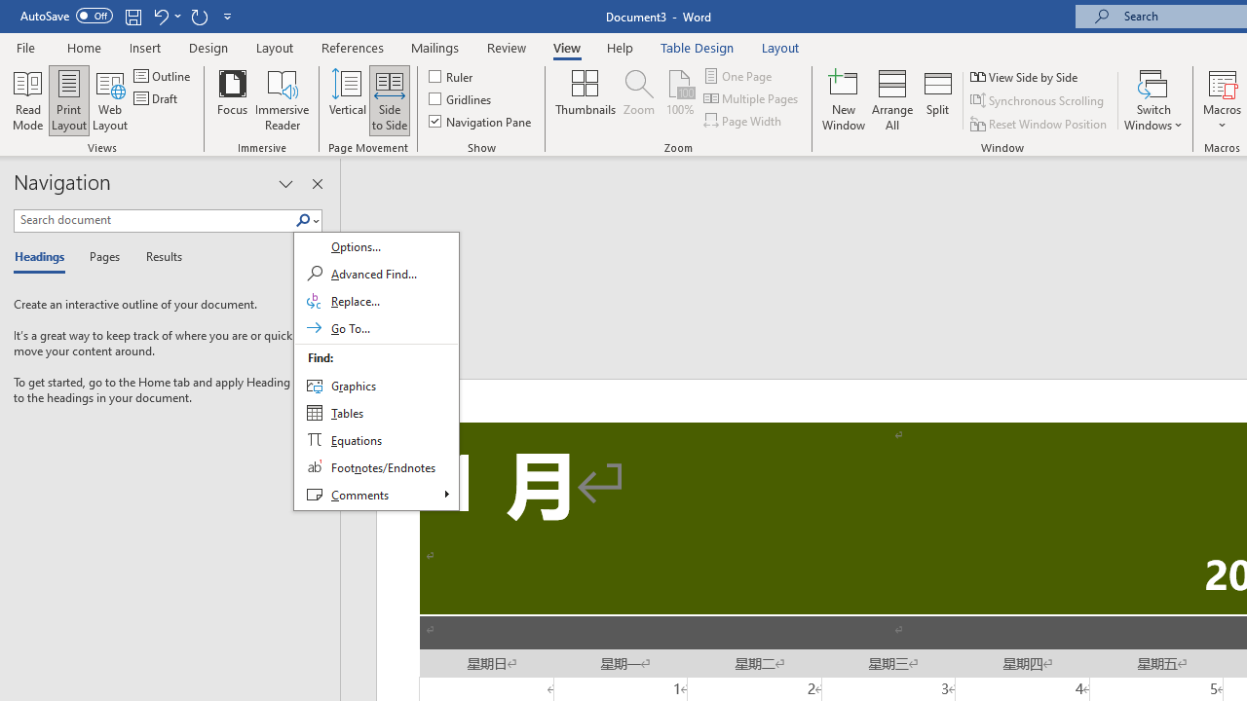 The image size is (1247, 701). What do you see at coordinates (146, 47) in the screenshot?
I see `Insert` at bounding box center [146, 47].